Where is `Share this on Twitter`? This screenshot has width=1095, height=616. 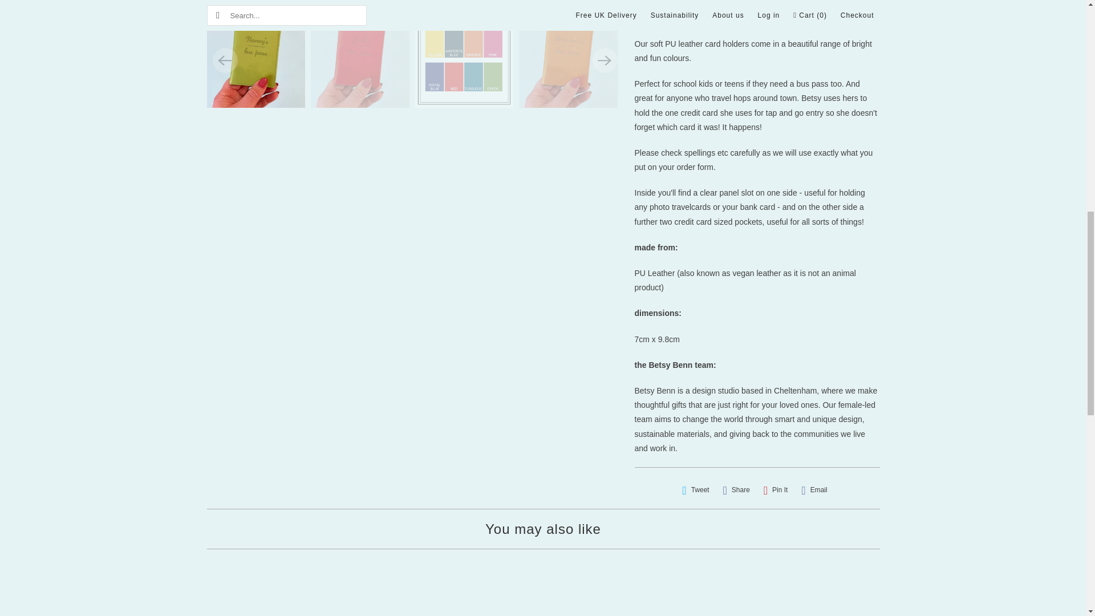
Share this on Twitter is located at coordinates (696, 490).